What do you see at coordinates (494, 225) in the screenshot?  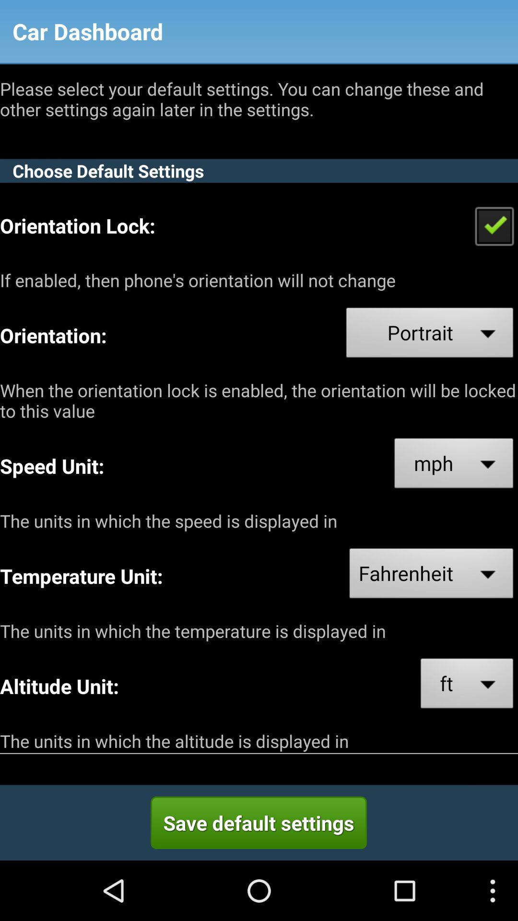 I see `select option` at bounding box center [494, 225].